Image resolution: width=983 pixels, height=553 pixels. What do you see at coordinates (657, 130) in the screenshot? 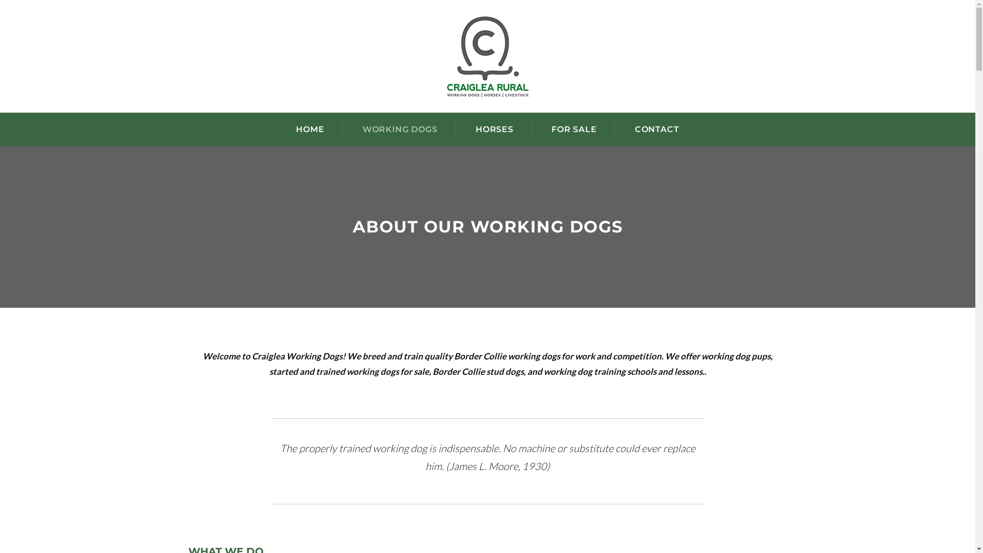
I see `CONTACT` at bounding box center [657, 130].